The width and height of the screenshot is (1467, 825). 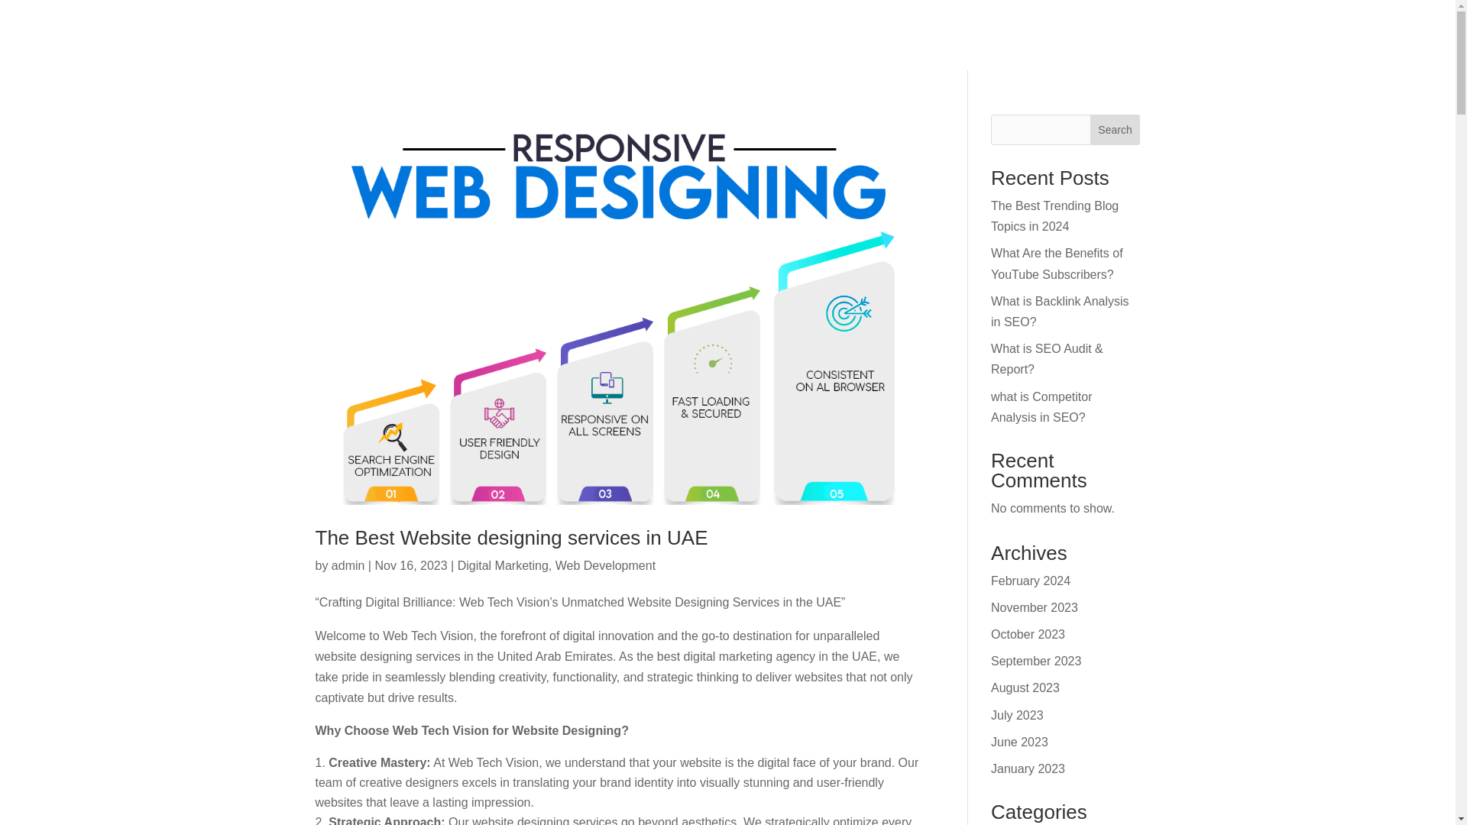 I want to click on Web Development, so click(x=605, y=565).